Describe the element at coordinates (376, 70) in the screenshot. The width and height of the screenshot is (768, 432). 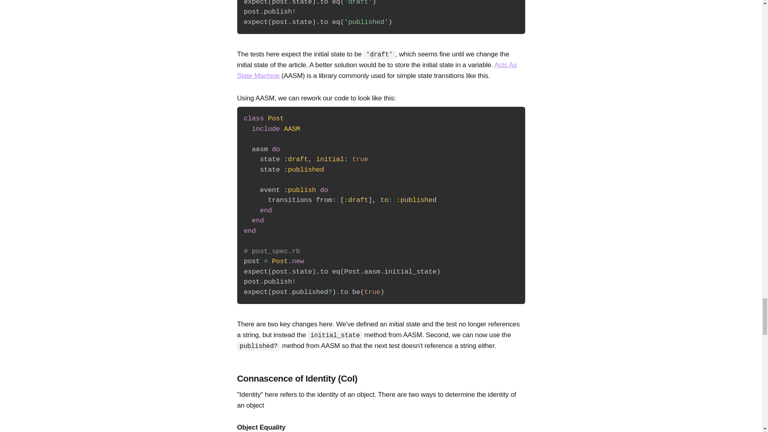
I see `Acts As State Machine` at that location.